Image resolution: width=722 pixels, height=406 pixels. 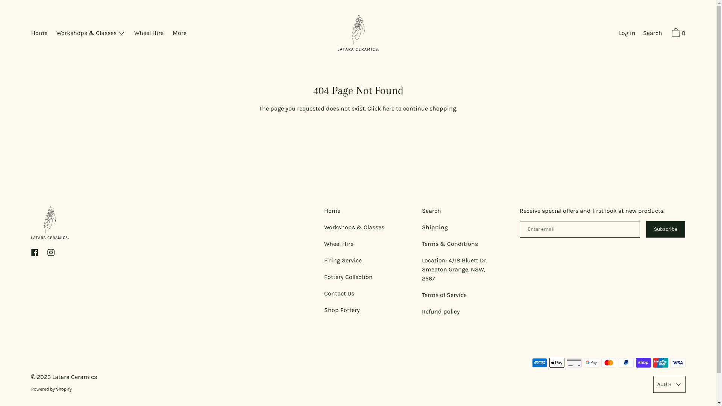 I want to click on Contact Us, so click(x=339, y=293).